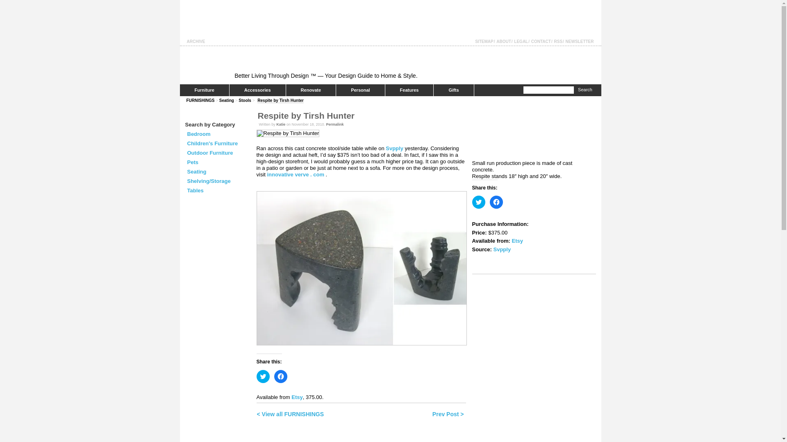 Image resolution: width=787 pixels, height=442 pixels. Describe the element at coordinates (280, 124) in the screenshot. I see `Posts by Katie` at that location.